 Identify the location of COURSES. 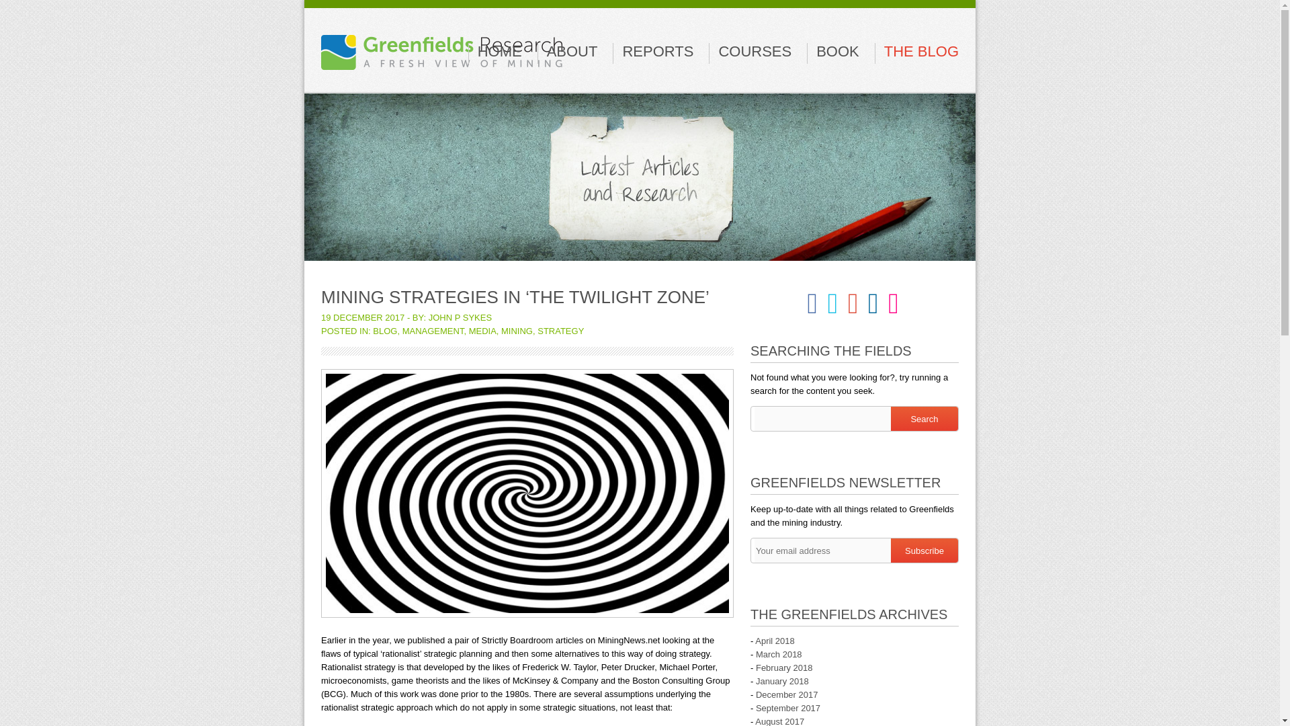
(755, 51).